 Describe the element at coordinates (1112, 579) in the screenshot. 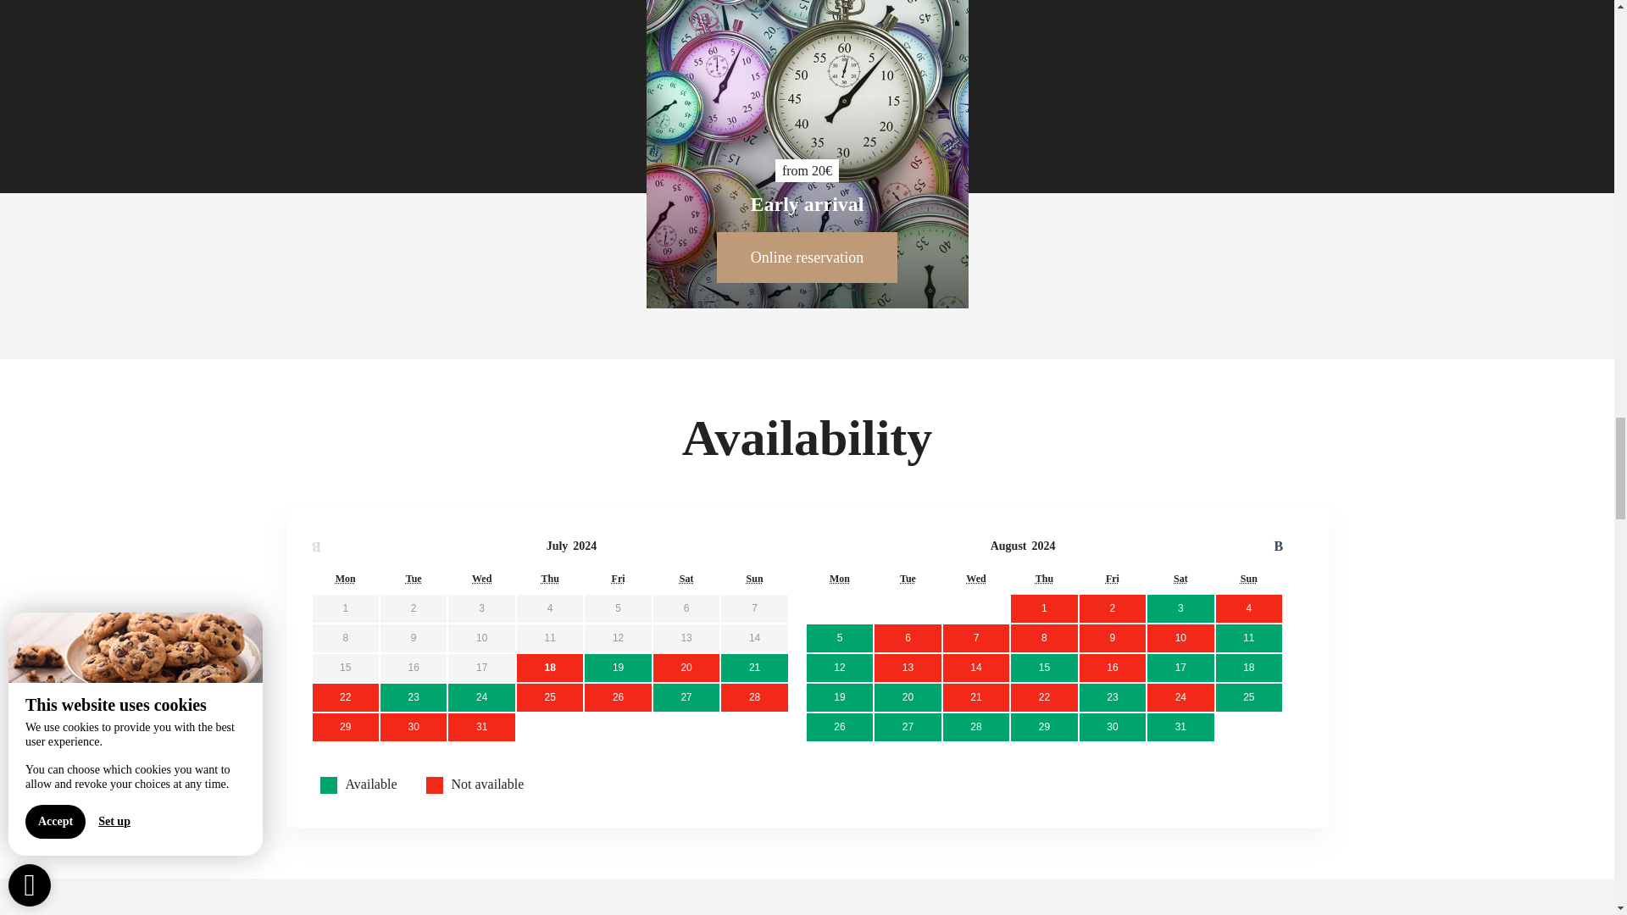

I see `Friday` at that location.